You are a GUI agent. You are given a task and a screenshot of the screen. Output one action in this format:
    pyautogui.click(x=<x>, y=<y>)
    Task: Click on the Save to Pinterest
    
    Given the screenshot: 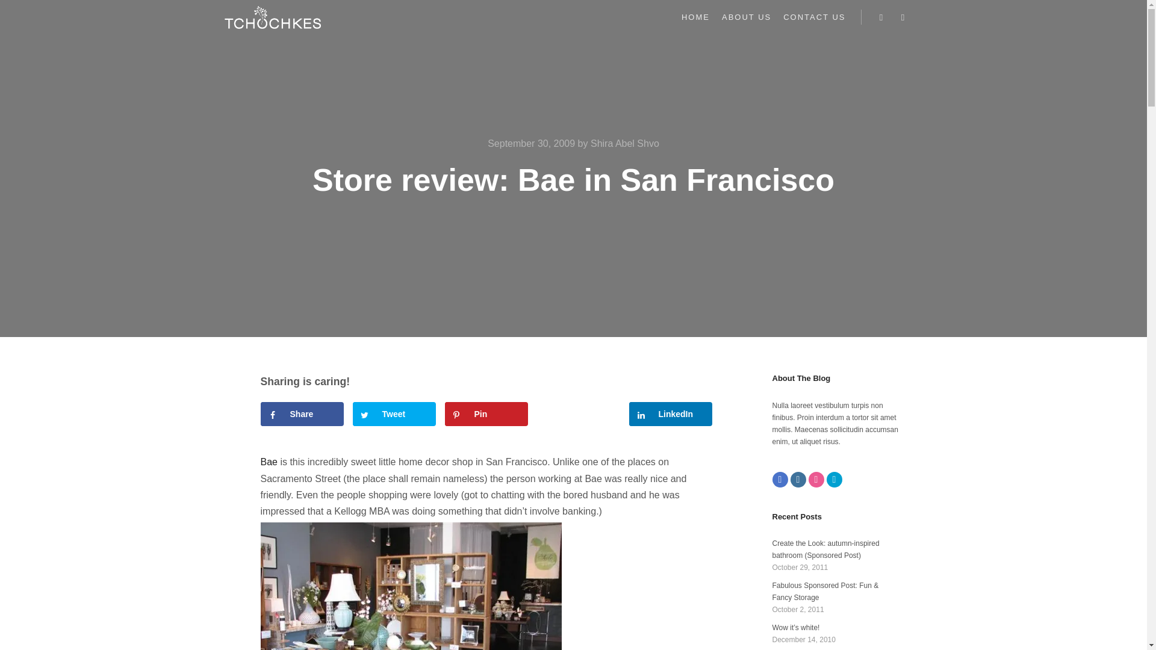 What is the action you would take?
    pyautogui.click(x=485, y=414)
    